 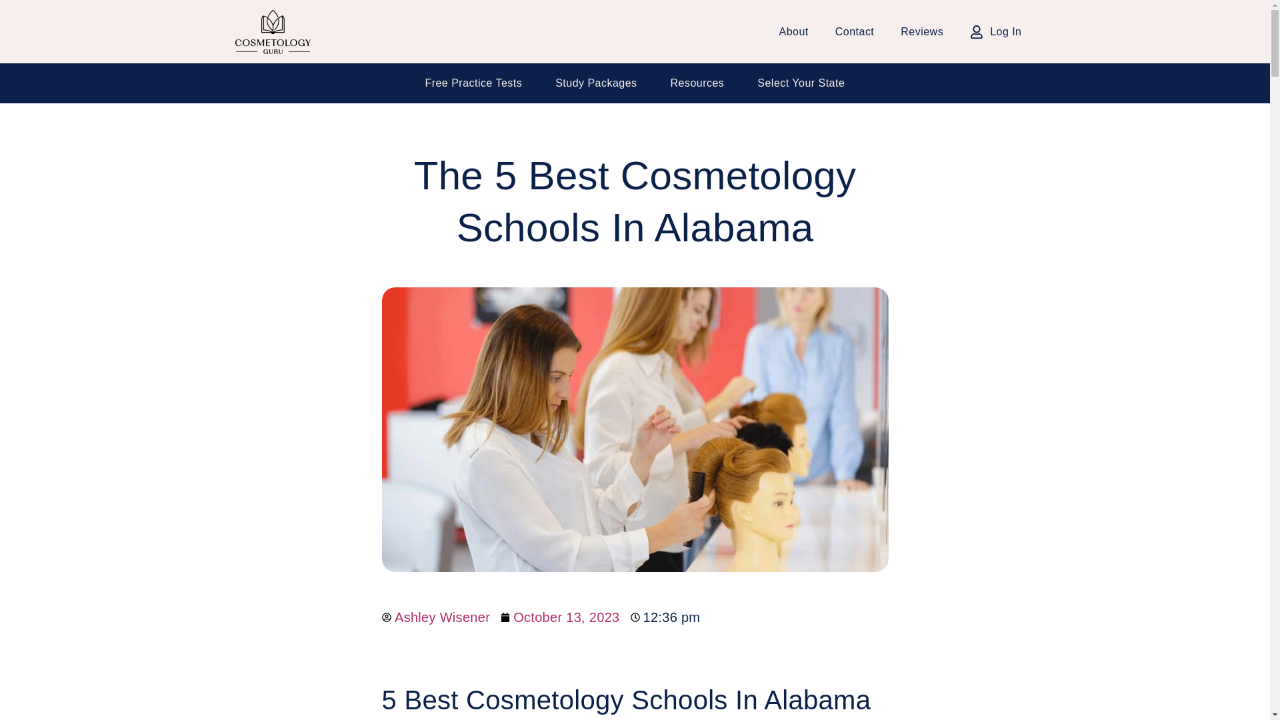 What do you see at coordinates (697, 83) in the screenshot?
I see `Resources` at bounding box center [697, 83].